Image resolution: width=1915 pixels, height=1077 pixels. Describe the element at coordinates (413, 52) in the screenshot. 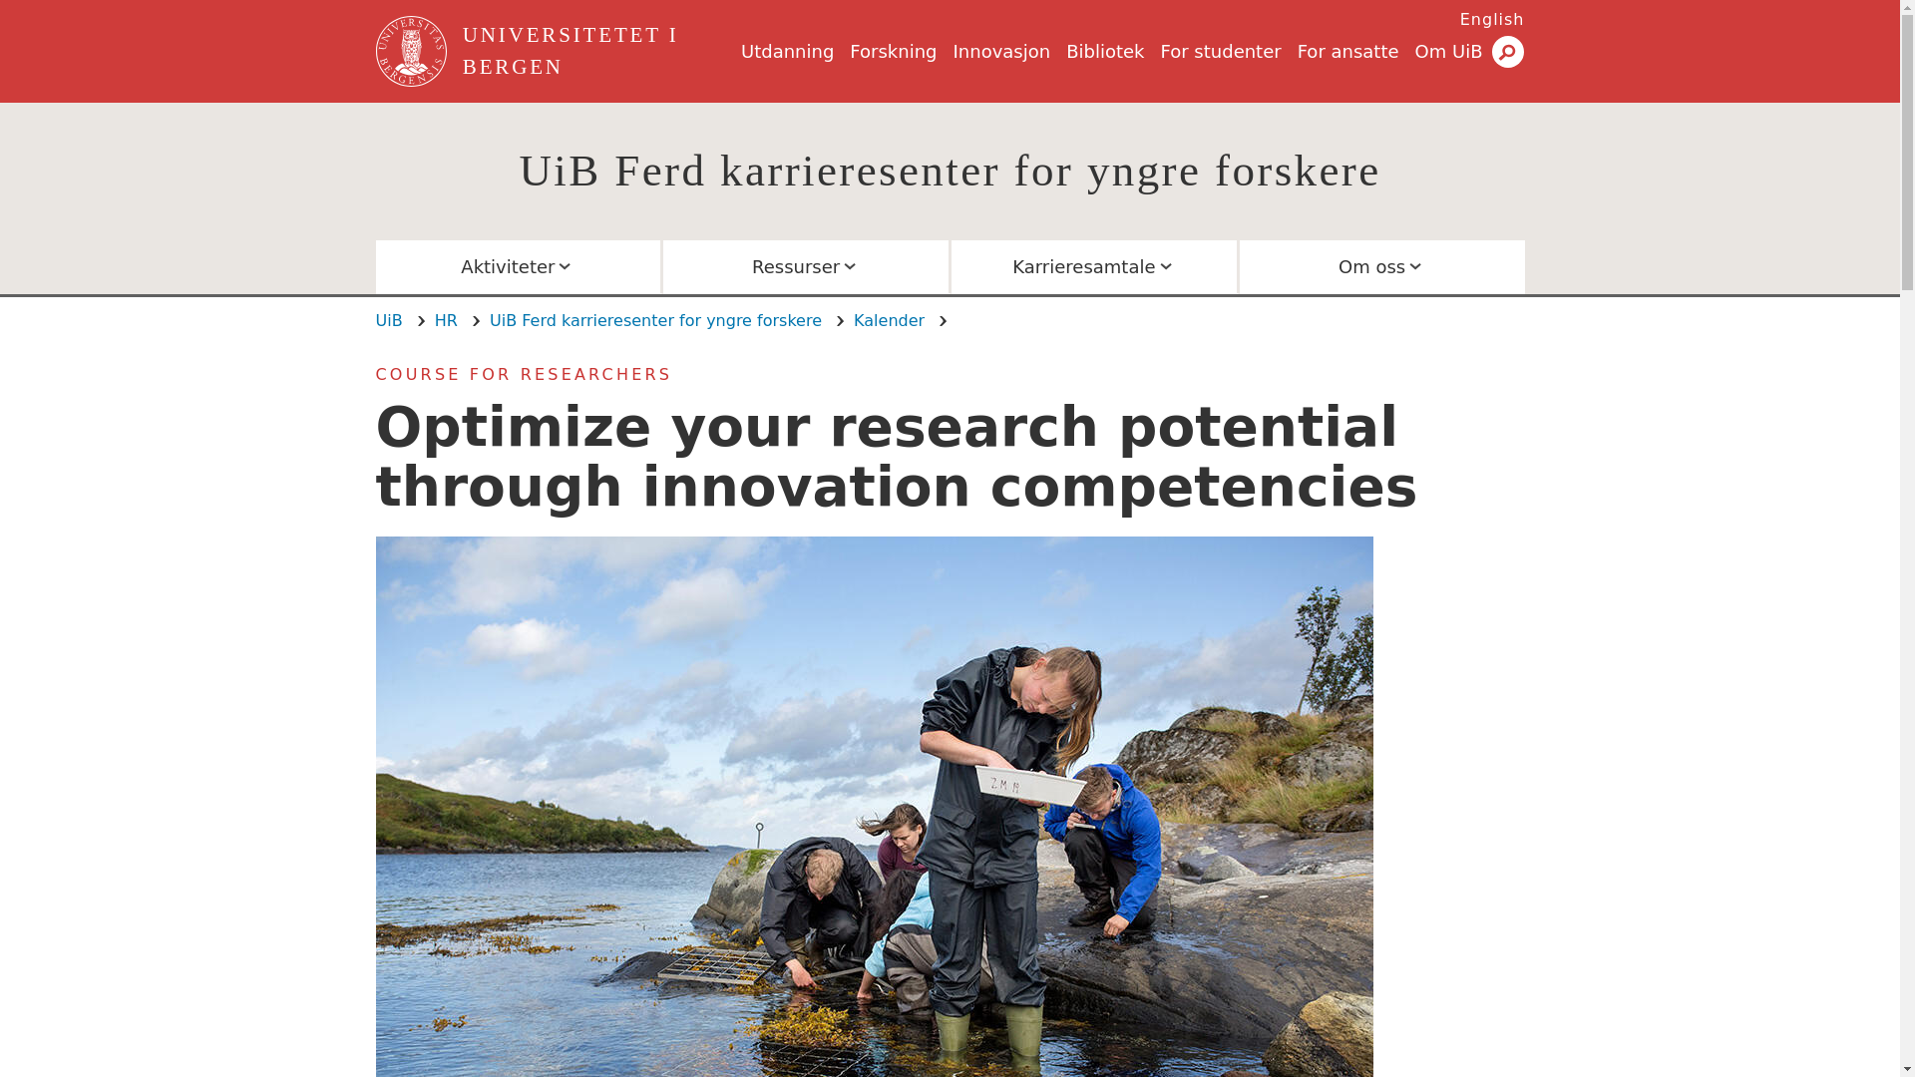

I see `Hjem` at that location.